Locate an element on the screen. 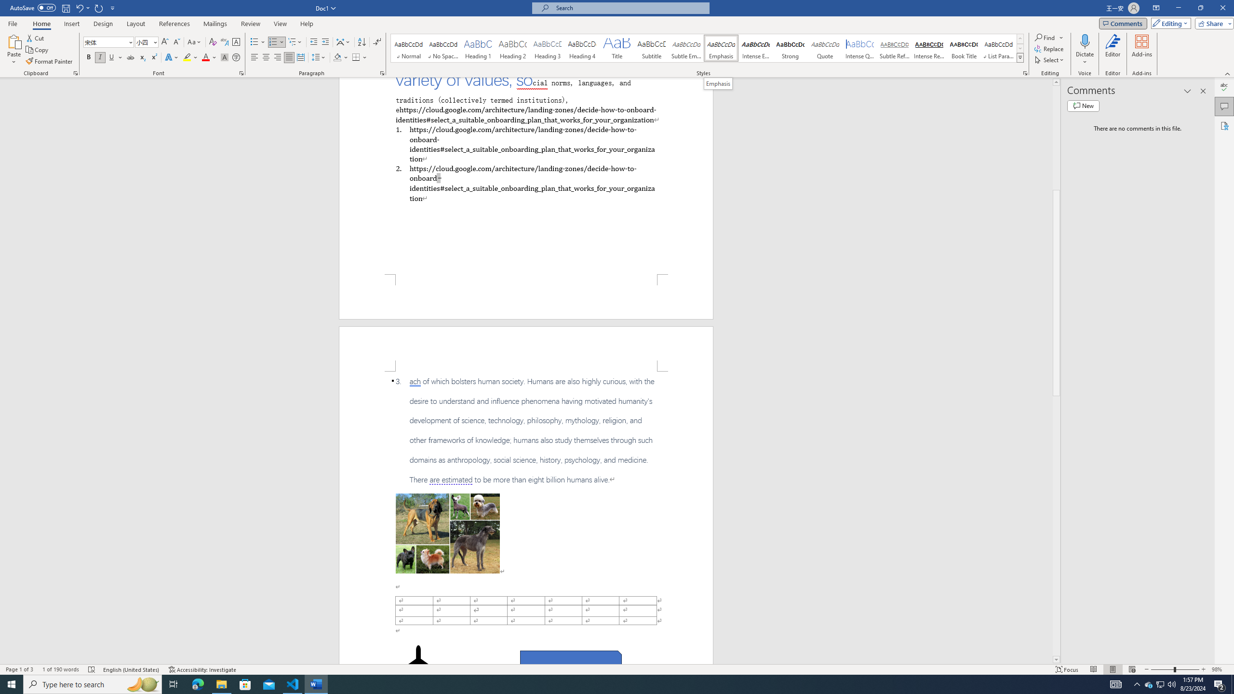 The height and width of the screenshot is (694, 1234). Subtle Reference is located at coordinates (895, 48).